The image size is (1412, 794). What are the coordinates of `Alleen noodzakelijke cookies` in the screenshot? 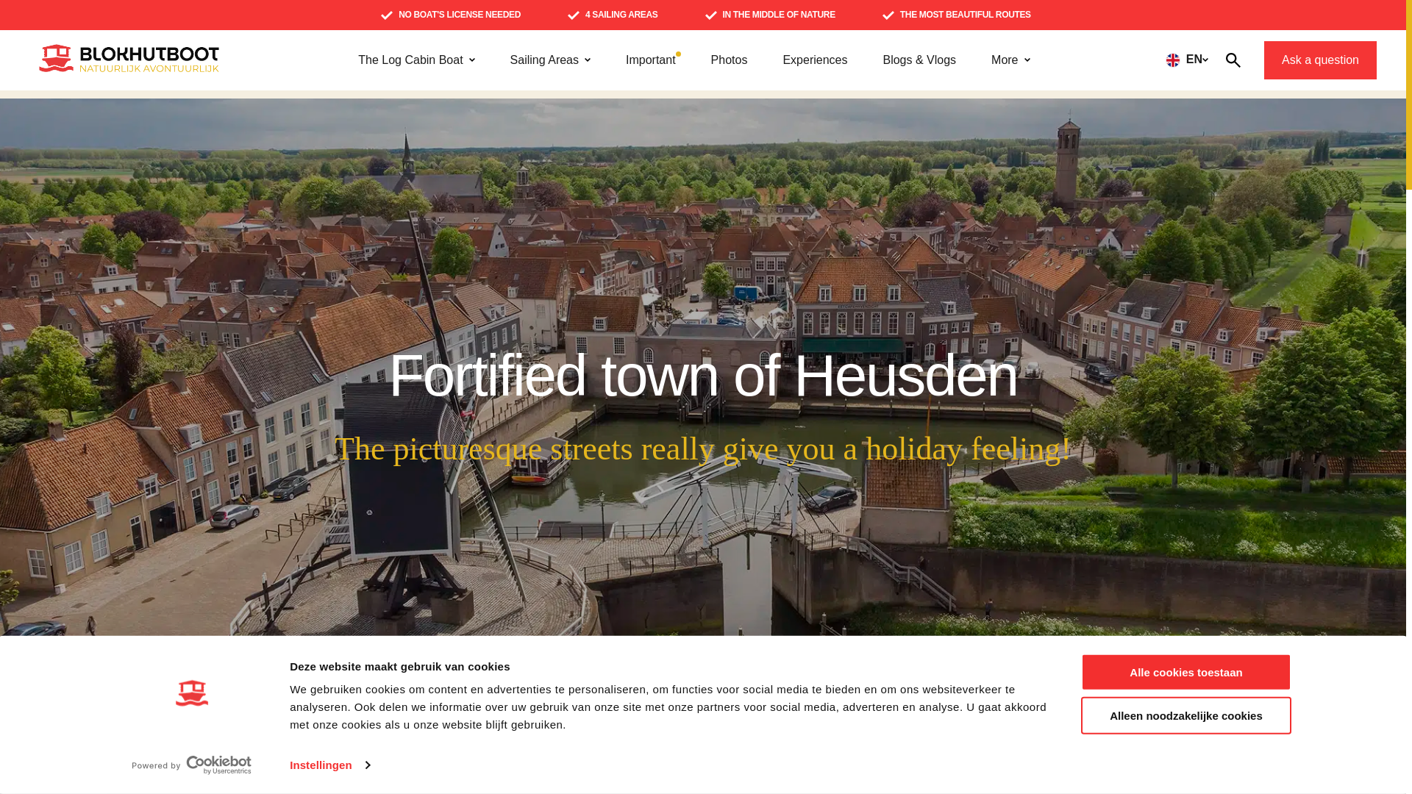 It's located at (1186, 716).